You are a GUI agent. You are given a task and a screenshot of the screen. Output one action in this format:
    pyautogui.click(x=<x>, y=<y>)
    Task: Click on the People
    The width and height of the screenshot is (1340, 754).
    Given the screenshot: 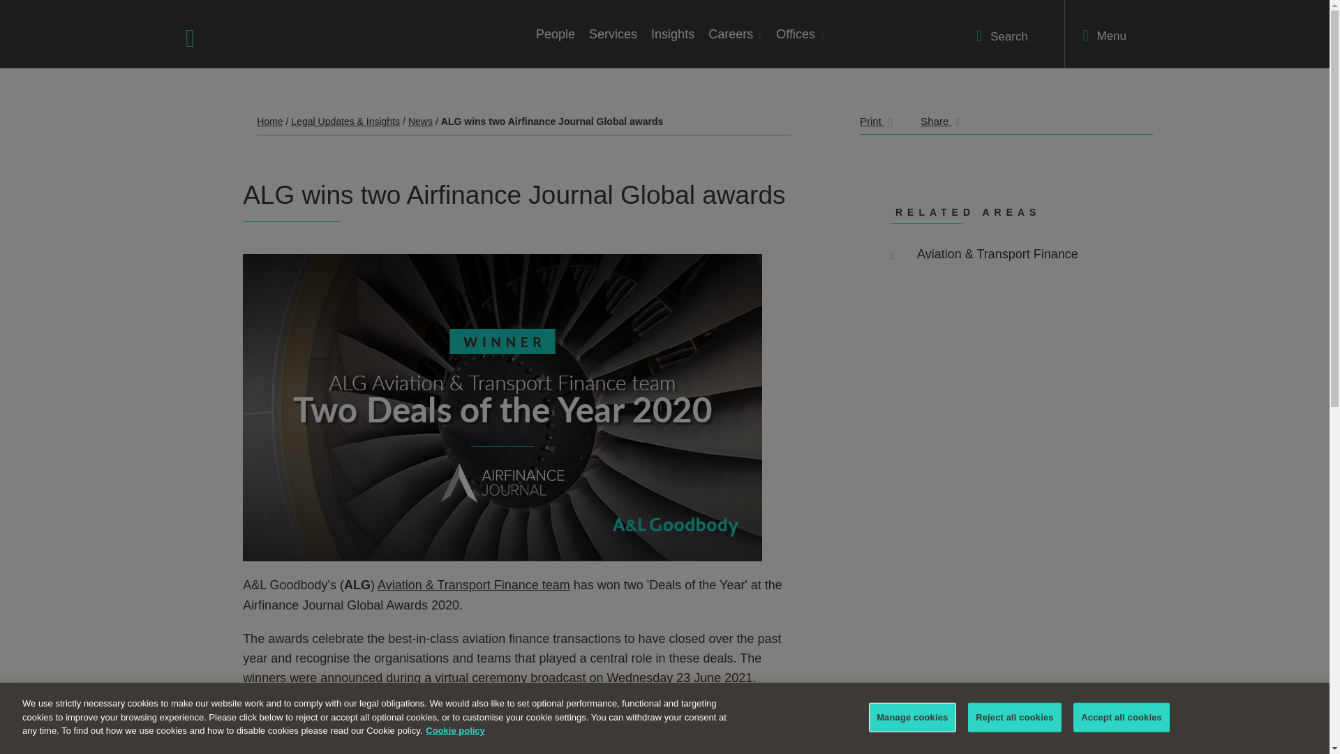 What is the action you would take?
    pyautogui.click(x=556, y=34)
    